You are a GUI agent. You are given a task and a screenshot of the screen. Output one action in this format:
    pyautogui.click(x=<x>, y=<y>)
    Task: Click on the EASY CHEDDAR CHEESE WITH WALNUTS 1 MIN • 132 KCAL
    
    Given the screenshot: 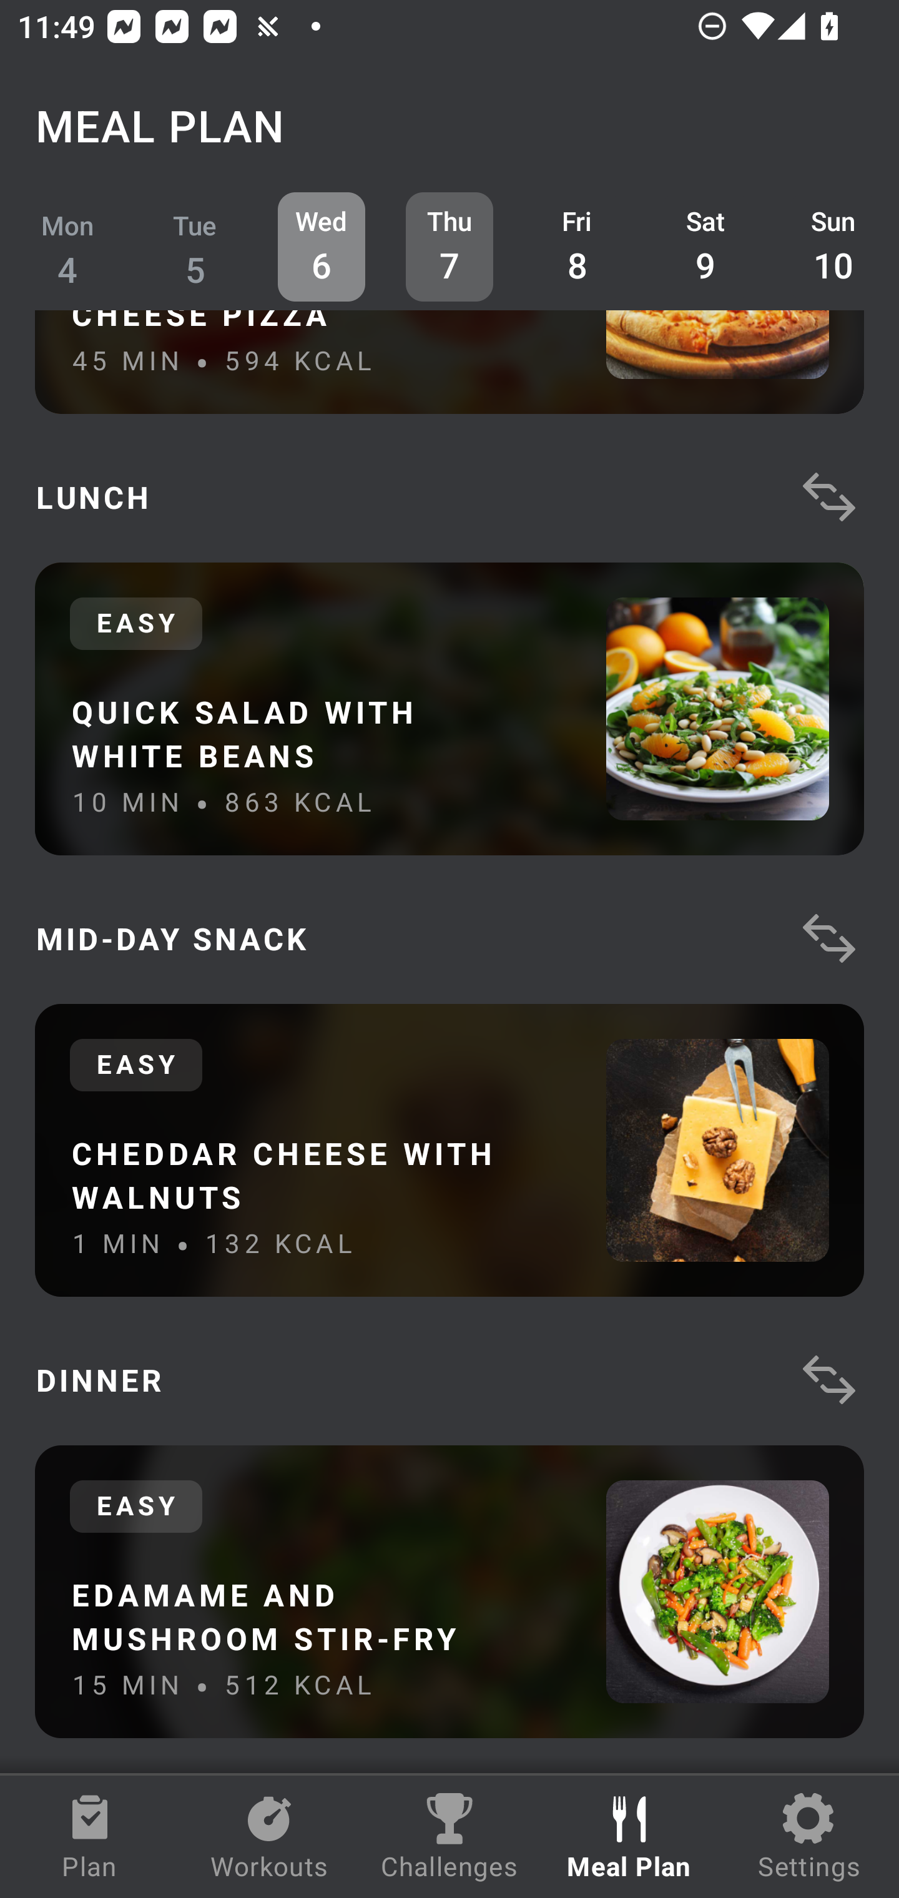 What is the action you would take?
    pyautogui.click(x=449, y=1150)
    